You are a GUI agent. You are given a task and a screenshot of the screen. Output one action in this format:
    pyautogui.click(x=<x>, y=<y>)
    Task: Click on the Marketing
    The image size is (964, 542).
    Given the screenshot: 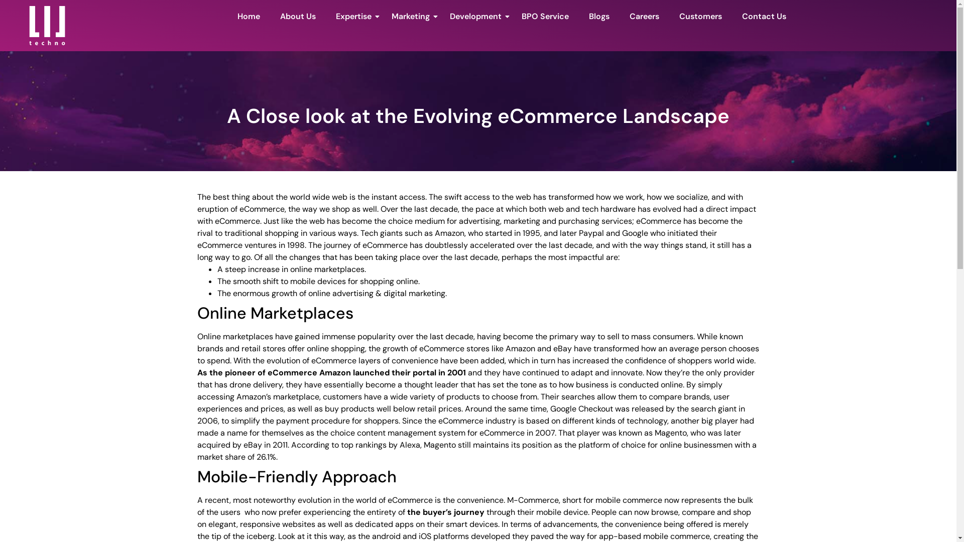 What is the action you would take?
    pyautogui.click(x=411, y=17)
    